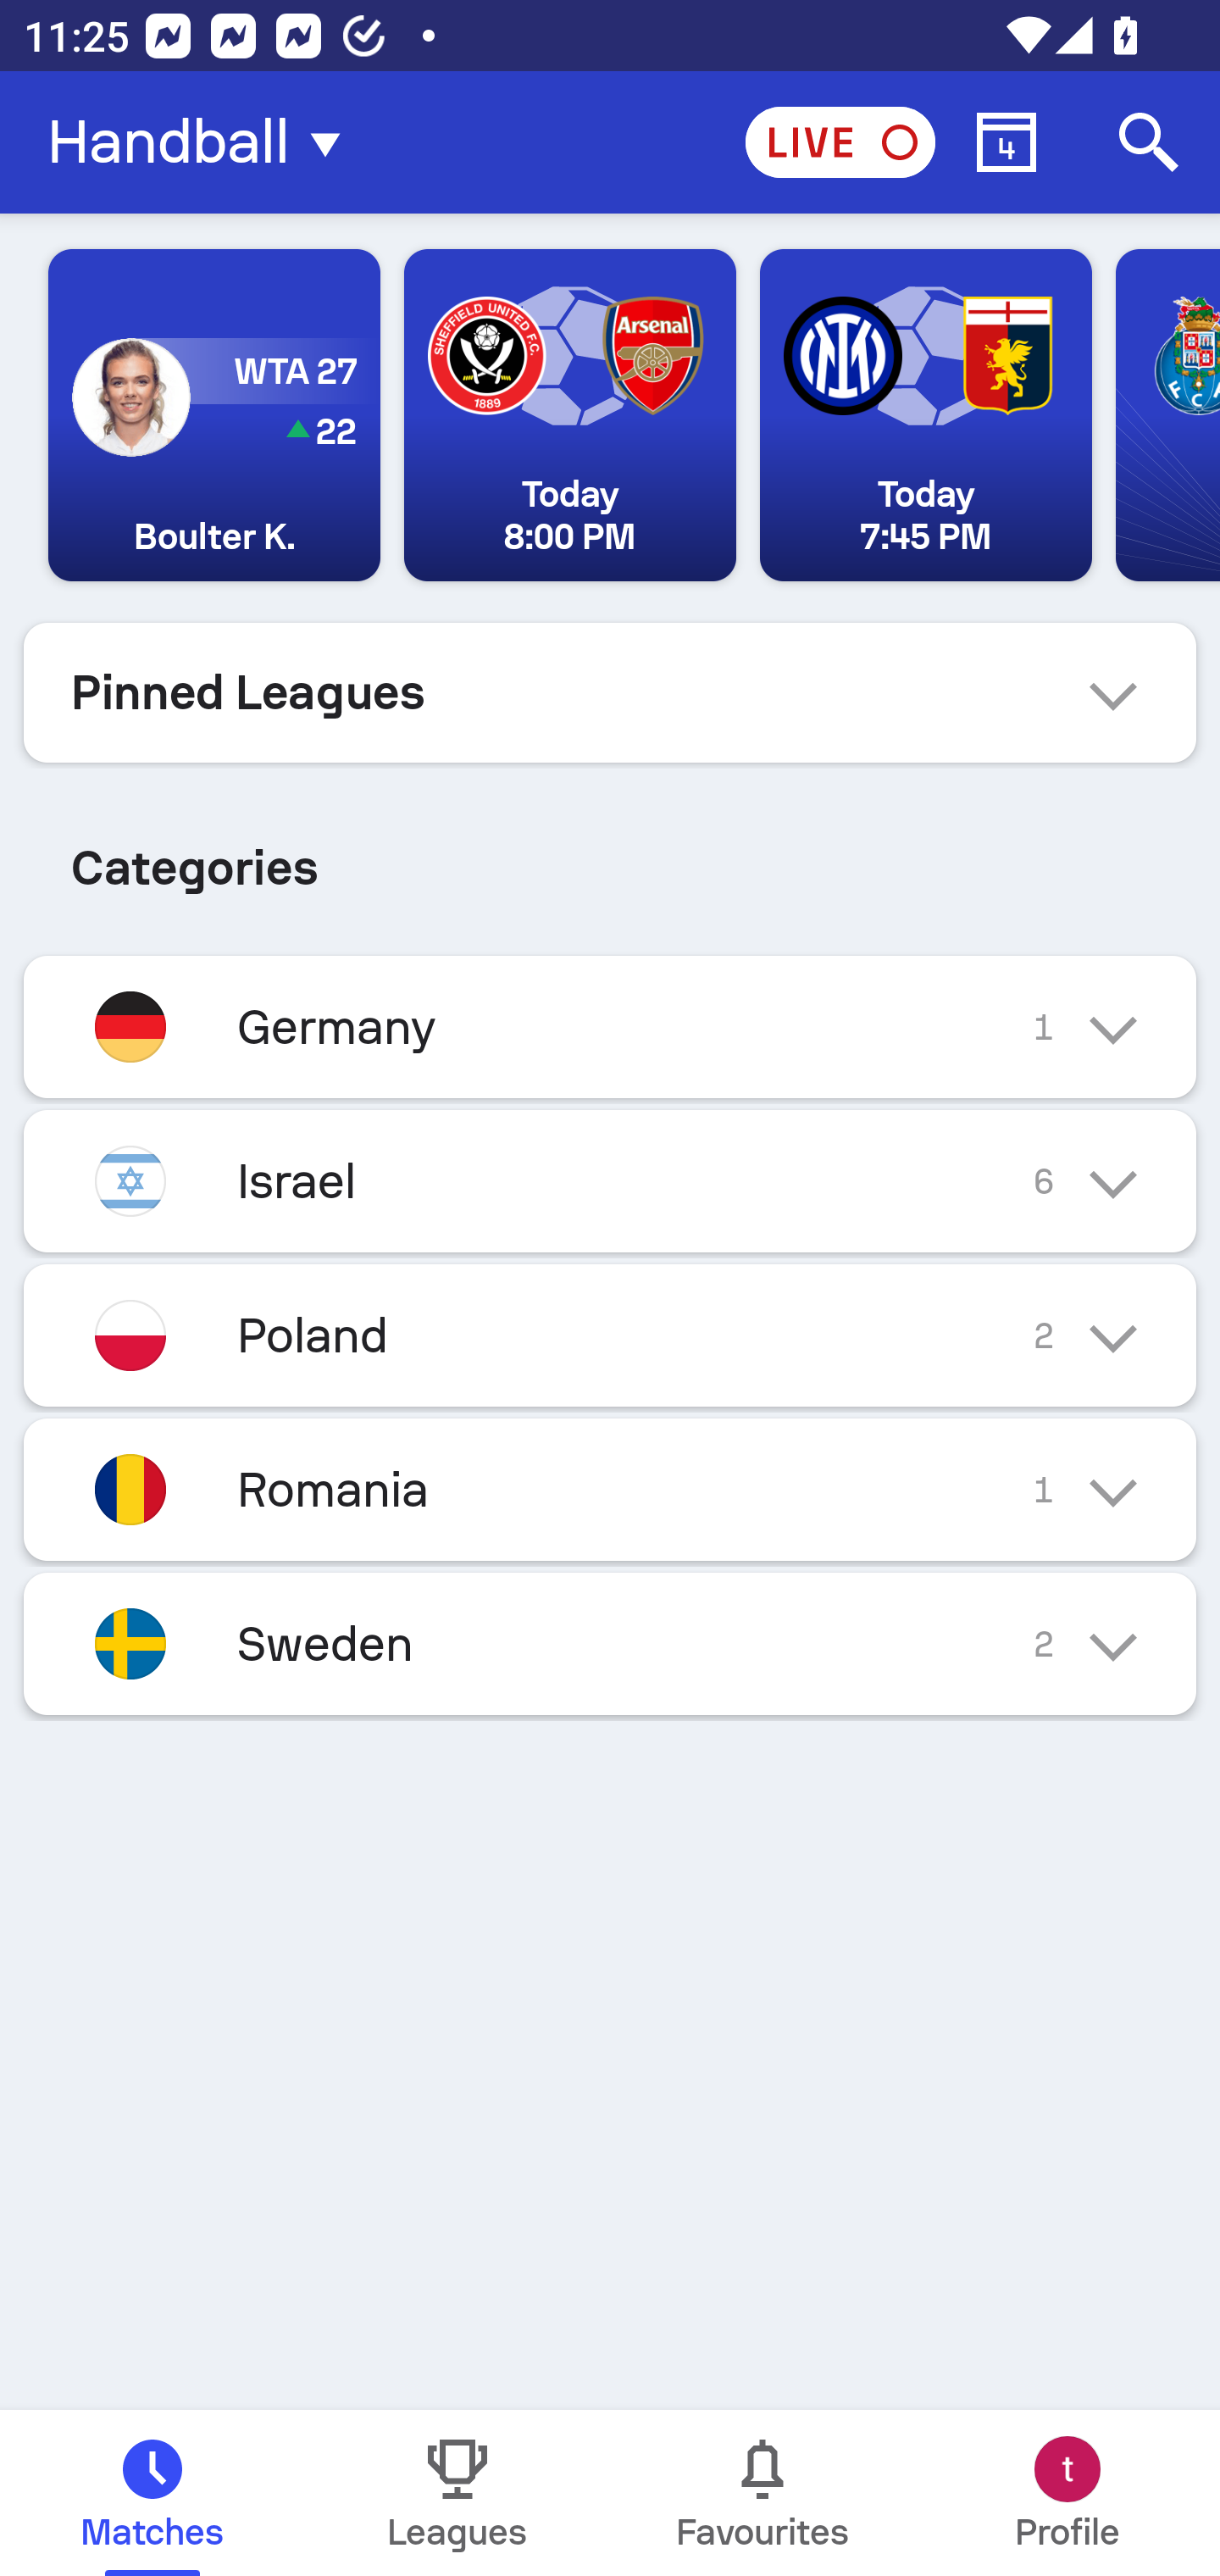  I want to click on Today
8:00 PM, so click(569, 415).